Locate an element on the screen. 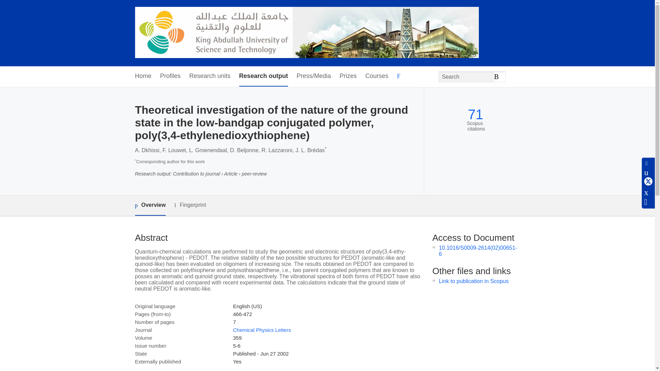 The image size is (660, 371). Profiles is located at coordinates (170, 76).